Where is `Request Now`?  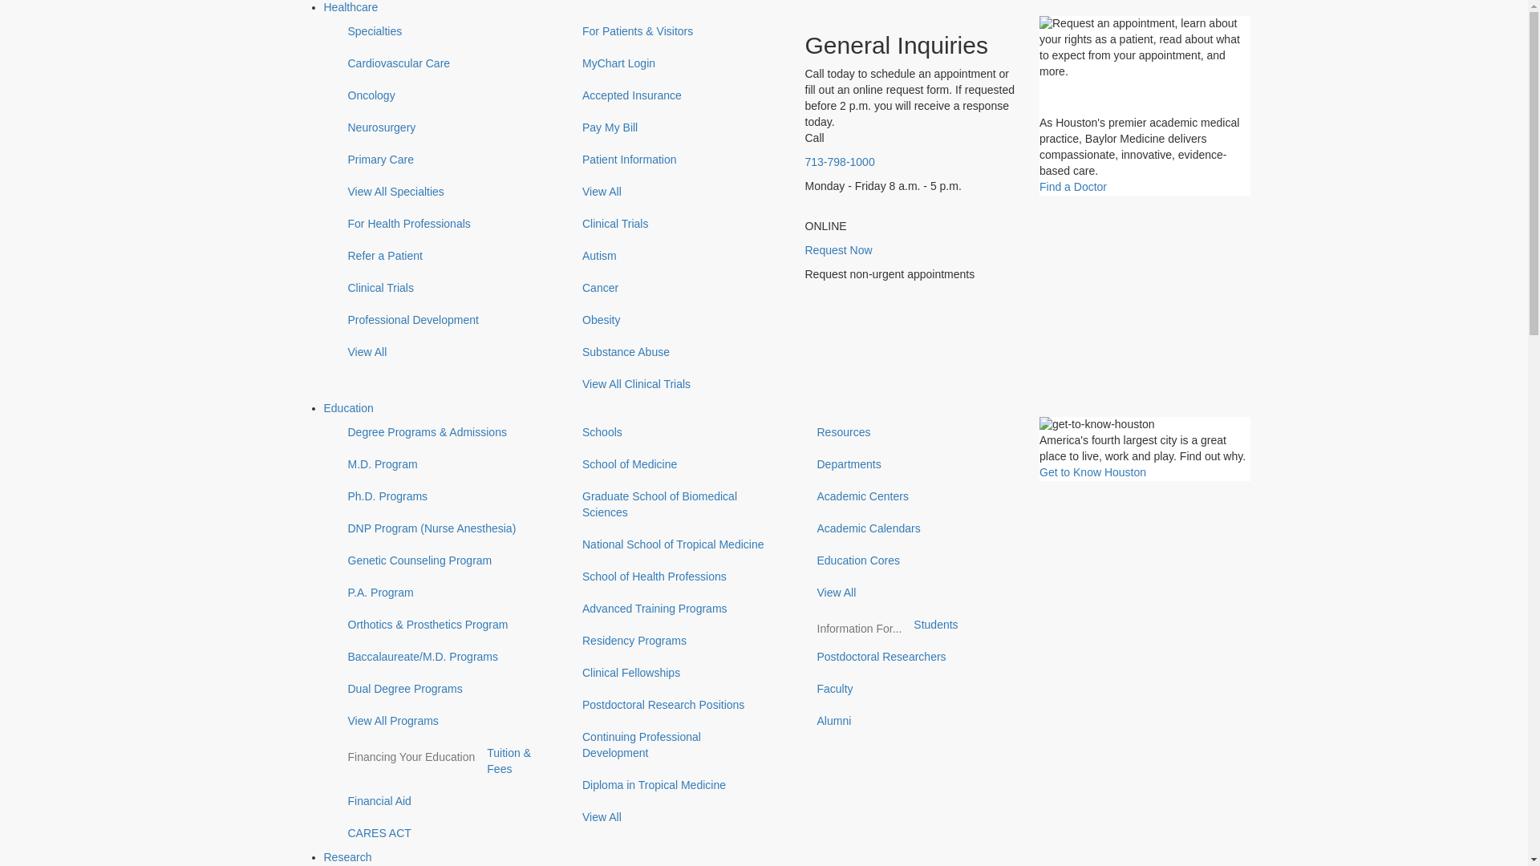
Request Now is located at coordinates (839, 249).